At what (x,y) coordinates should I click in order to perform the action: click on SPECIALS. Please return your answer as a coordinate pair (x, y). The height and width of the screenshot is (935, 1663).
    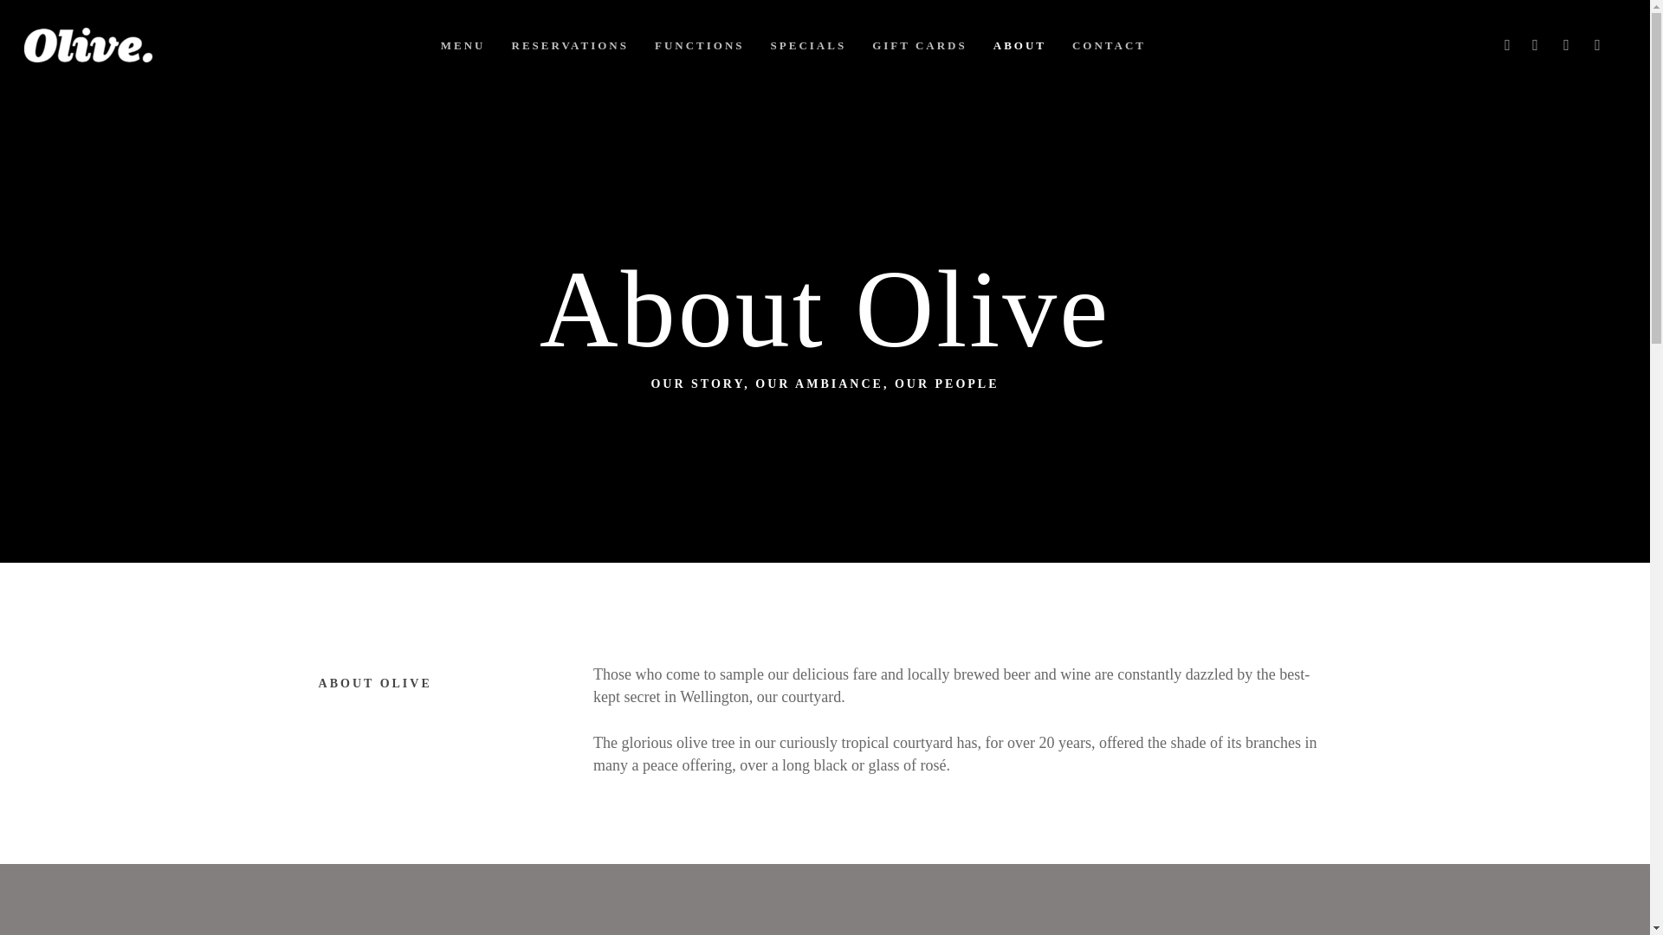
    Looking at the image, I should click on (809, 45).